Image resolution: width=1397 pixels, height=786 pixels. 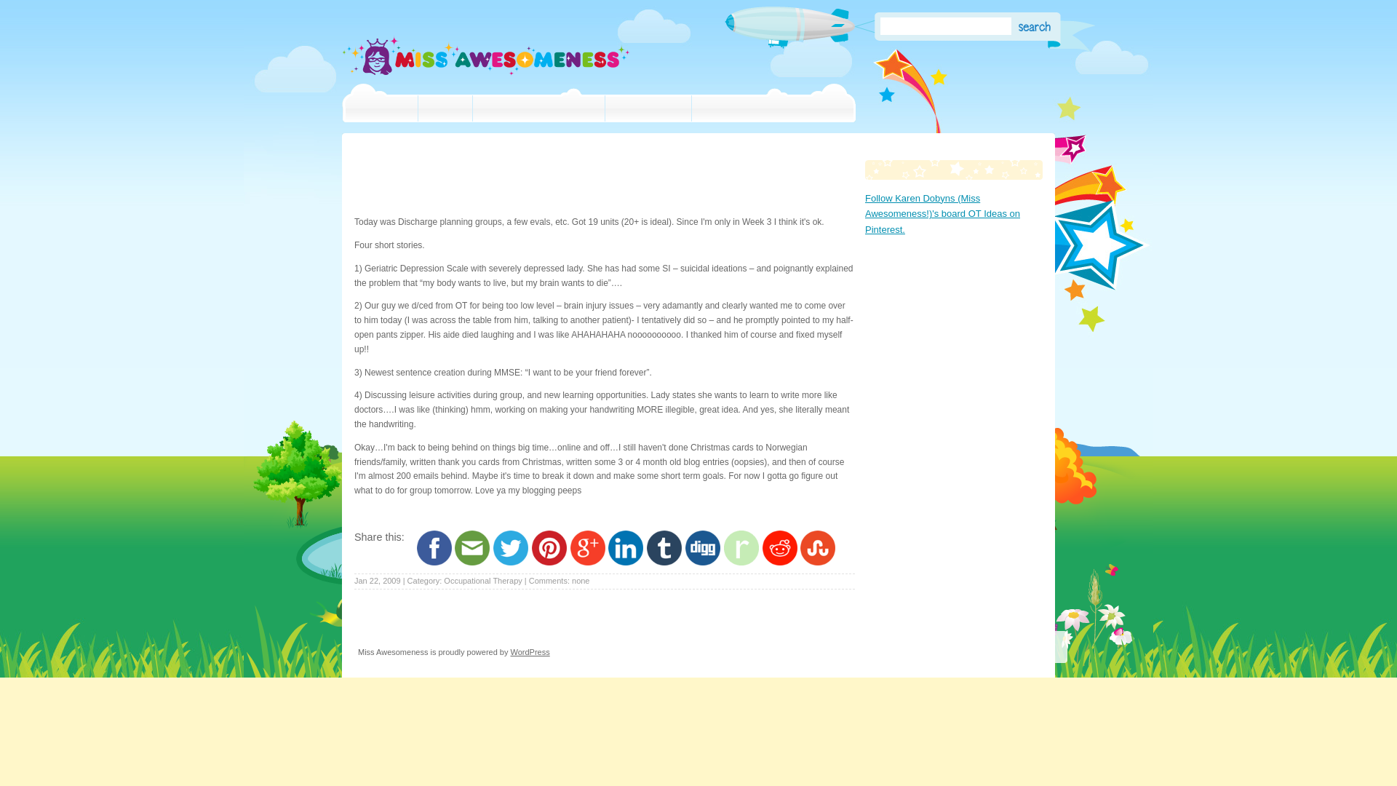 I want to click on WordPress, so click(x=530, y=651).